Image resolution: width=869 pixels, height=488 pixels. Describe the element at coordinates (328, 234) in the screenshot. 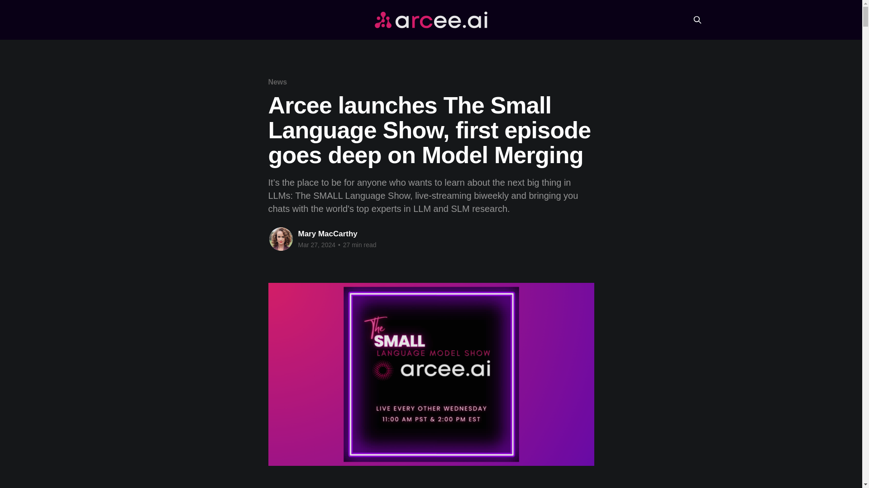

I see `Mary MacCarthy` at that location.